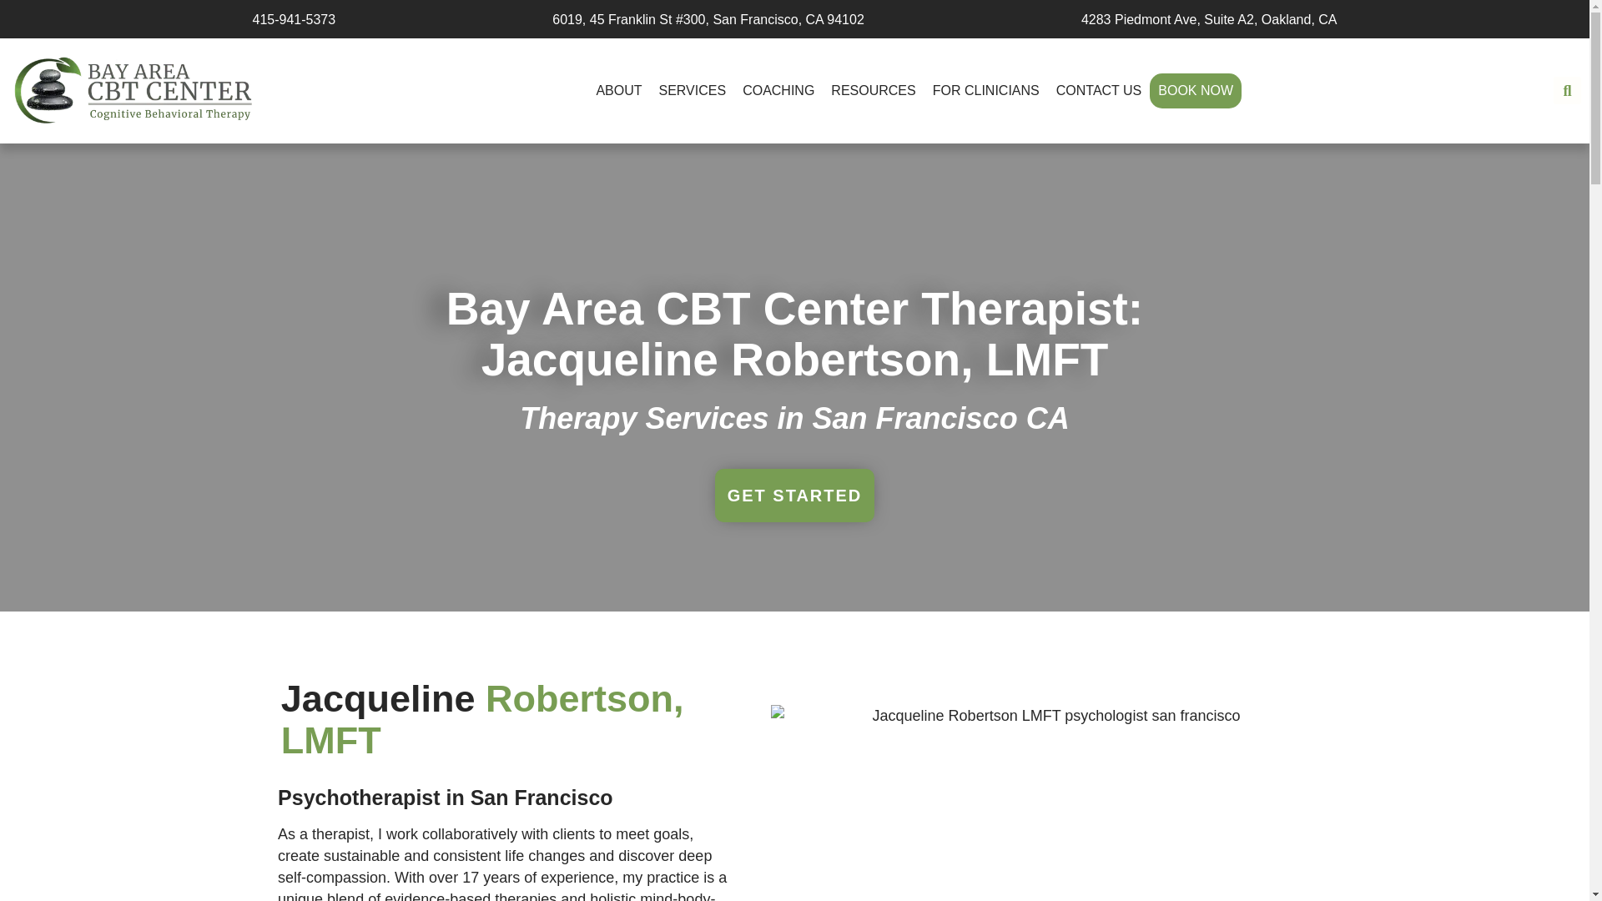 The width and height of the screenshot is (1602, 901). I want to click on ABOUT, so click(619, 90).